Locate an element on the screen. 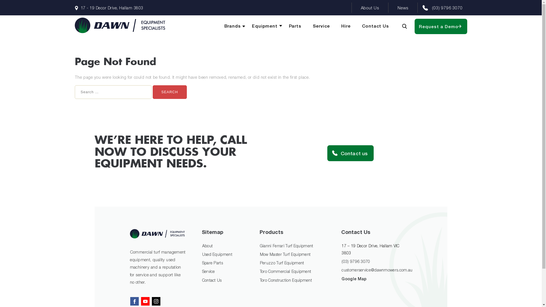 The image size is (546, 307). 17 - 19 Decor Drive, Hallam 3803 is located at coordinates (109, 8).